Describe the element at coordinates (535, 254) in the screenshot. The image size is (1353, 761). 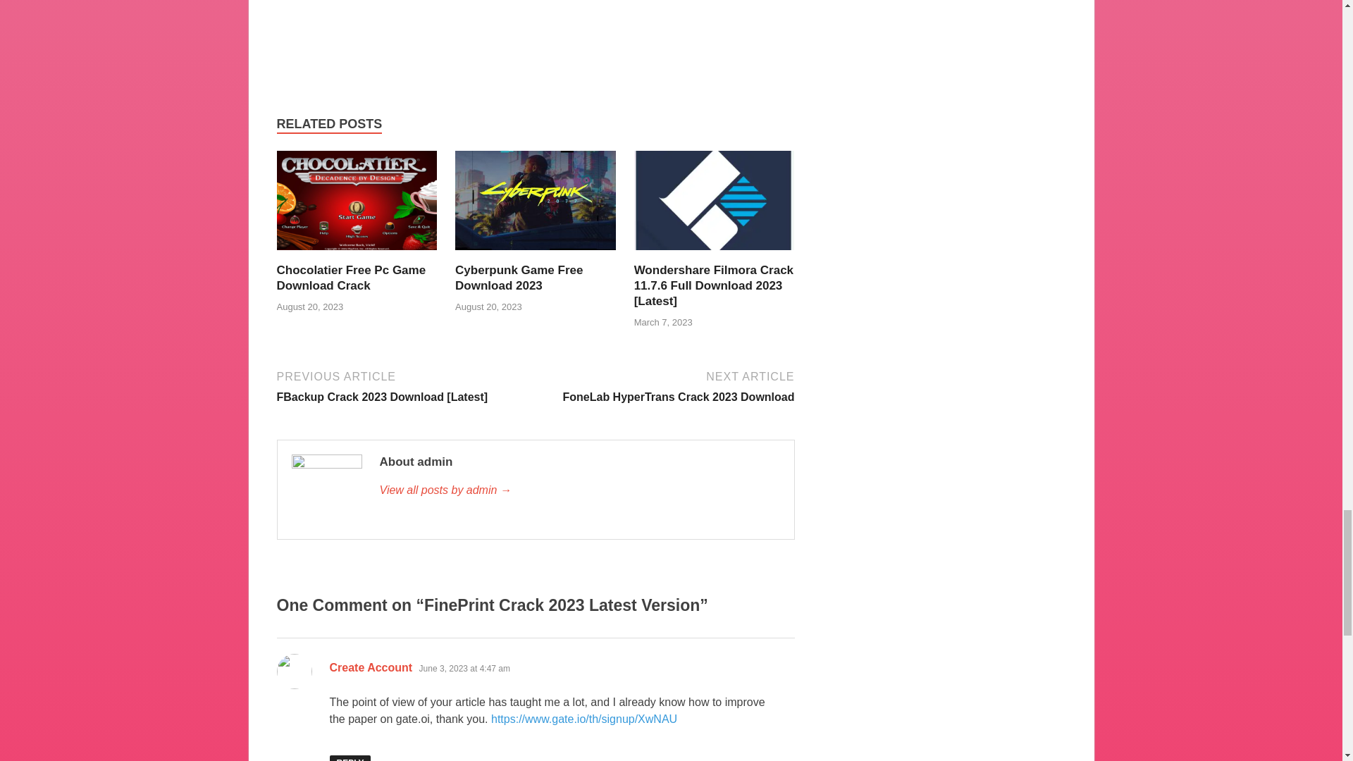
I see `Cyberpunk Game Free Download 2023` at that location.